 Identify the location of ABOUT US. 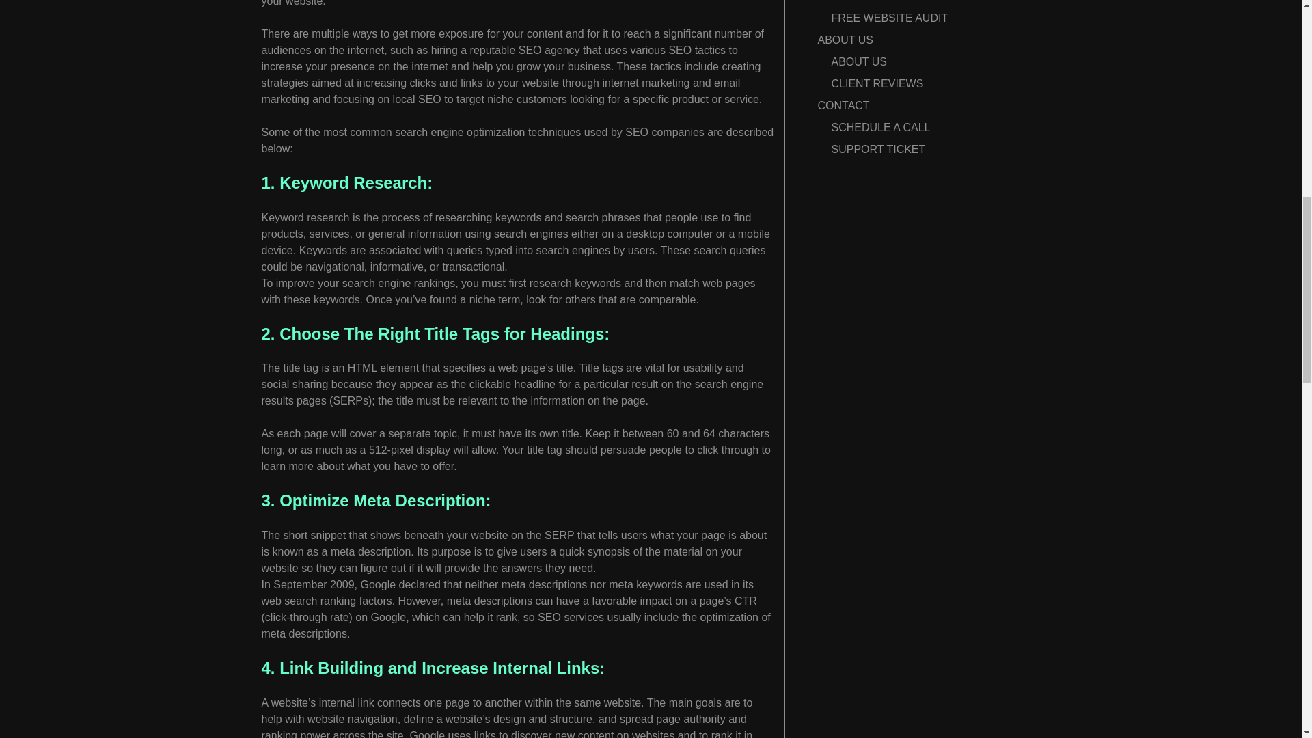
(858, 61).